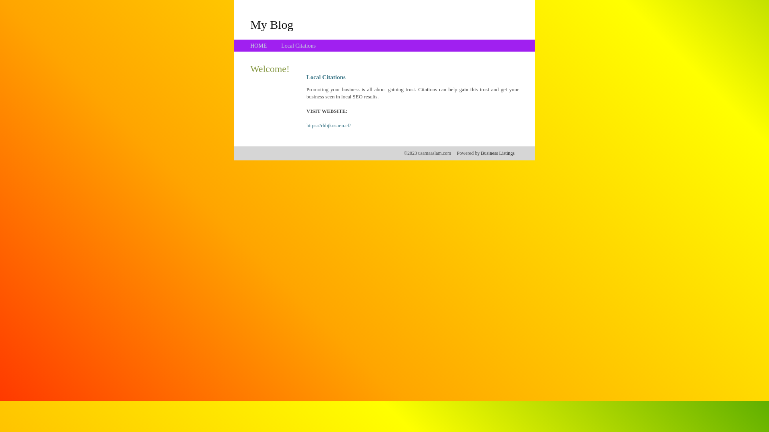 This screenshot has height=432, width=769. I want to click on My Blog, so click(272, 24).